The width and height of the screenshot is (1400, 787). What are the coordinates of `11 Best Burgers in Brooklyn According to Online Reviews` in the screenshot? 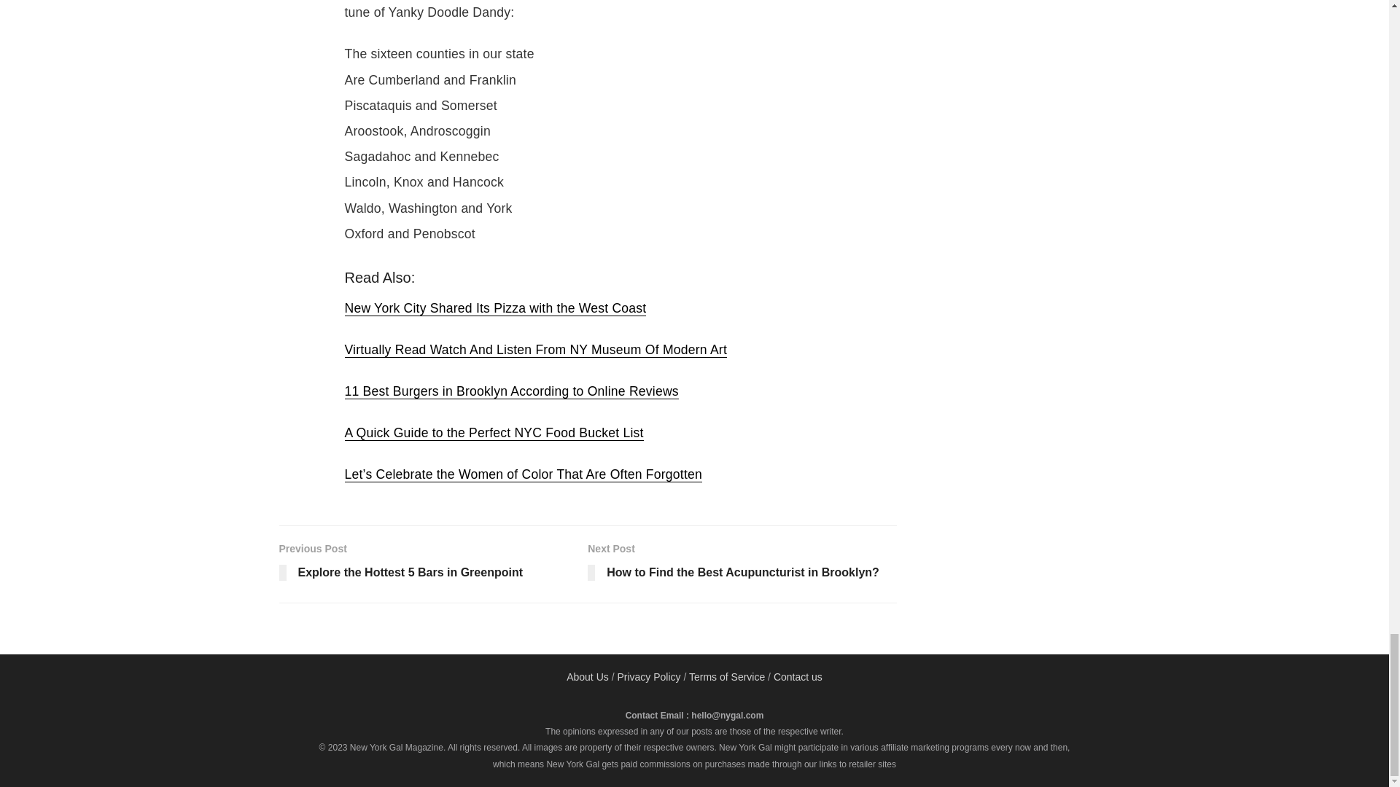 It's located at (535, 350).